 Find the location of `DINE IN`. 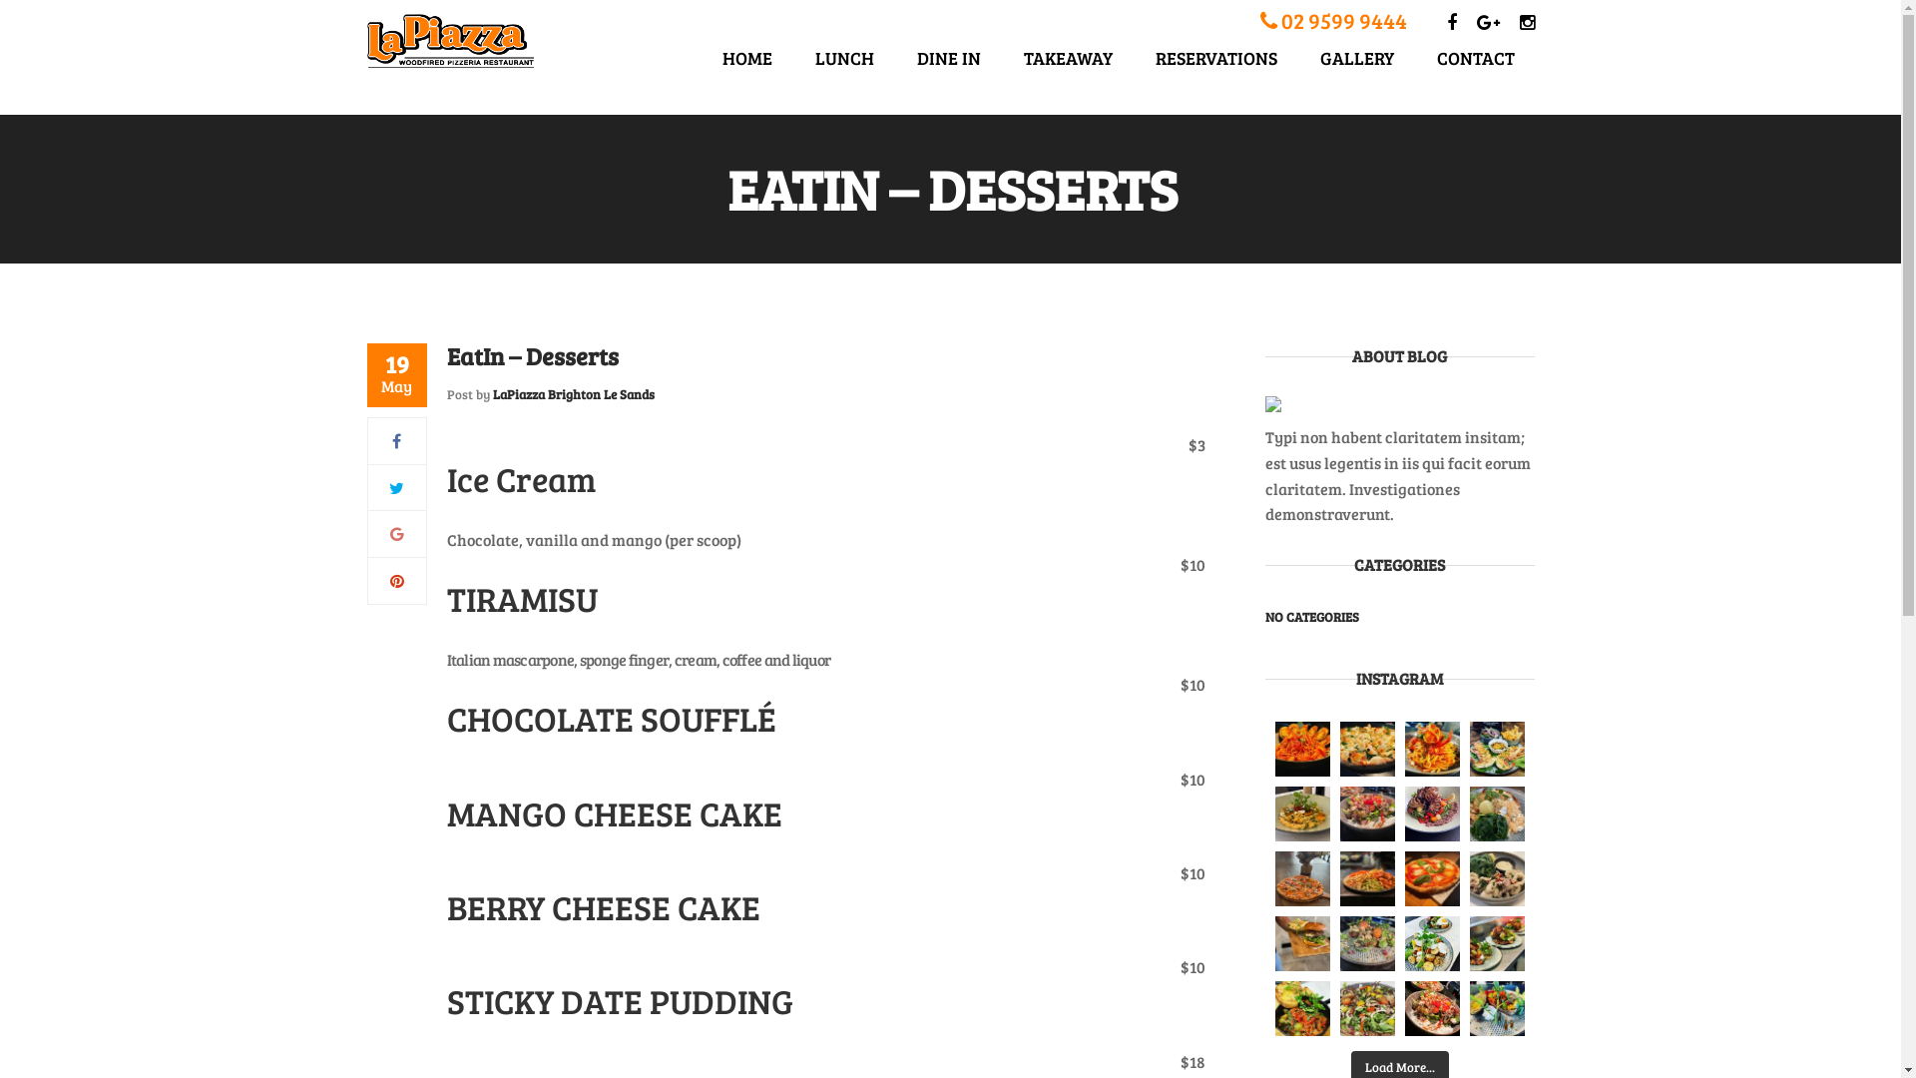

DINE IN is located at coordinates (948, 58).